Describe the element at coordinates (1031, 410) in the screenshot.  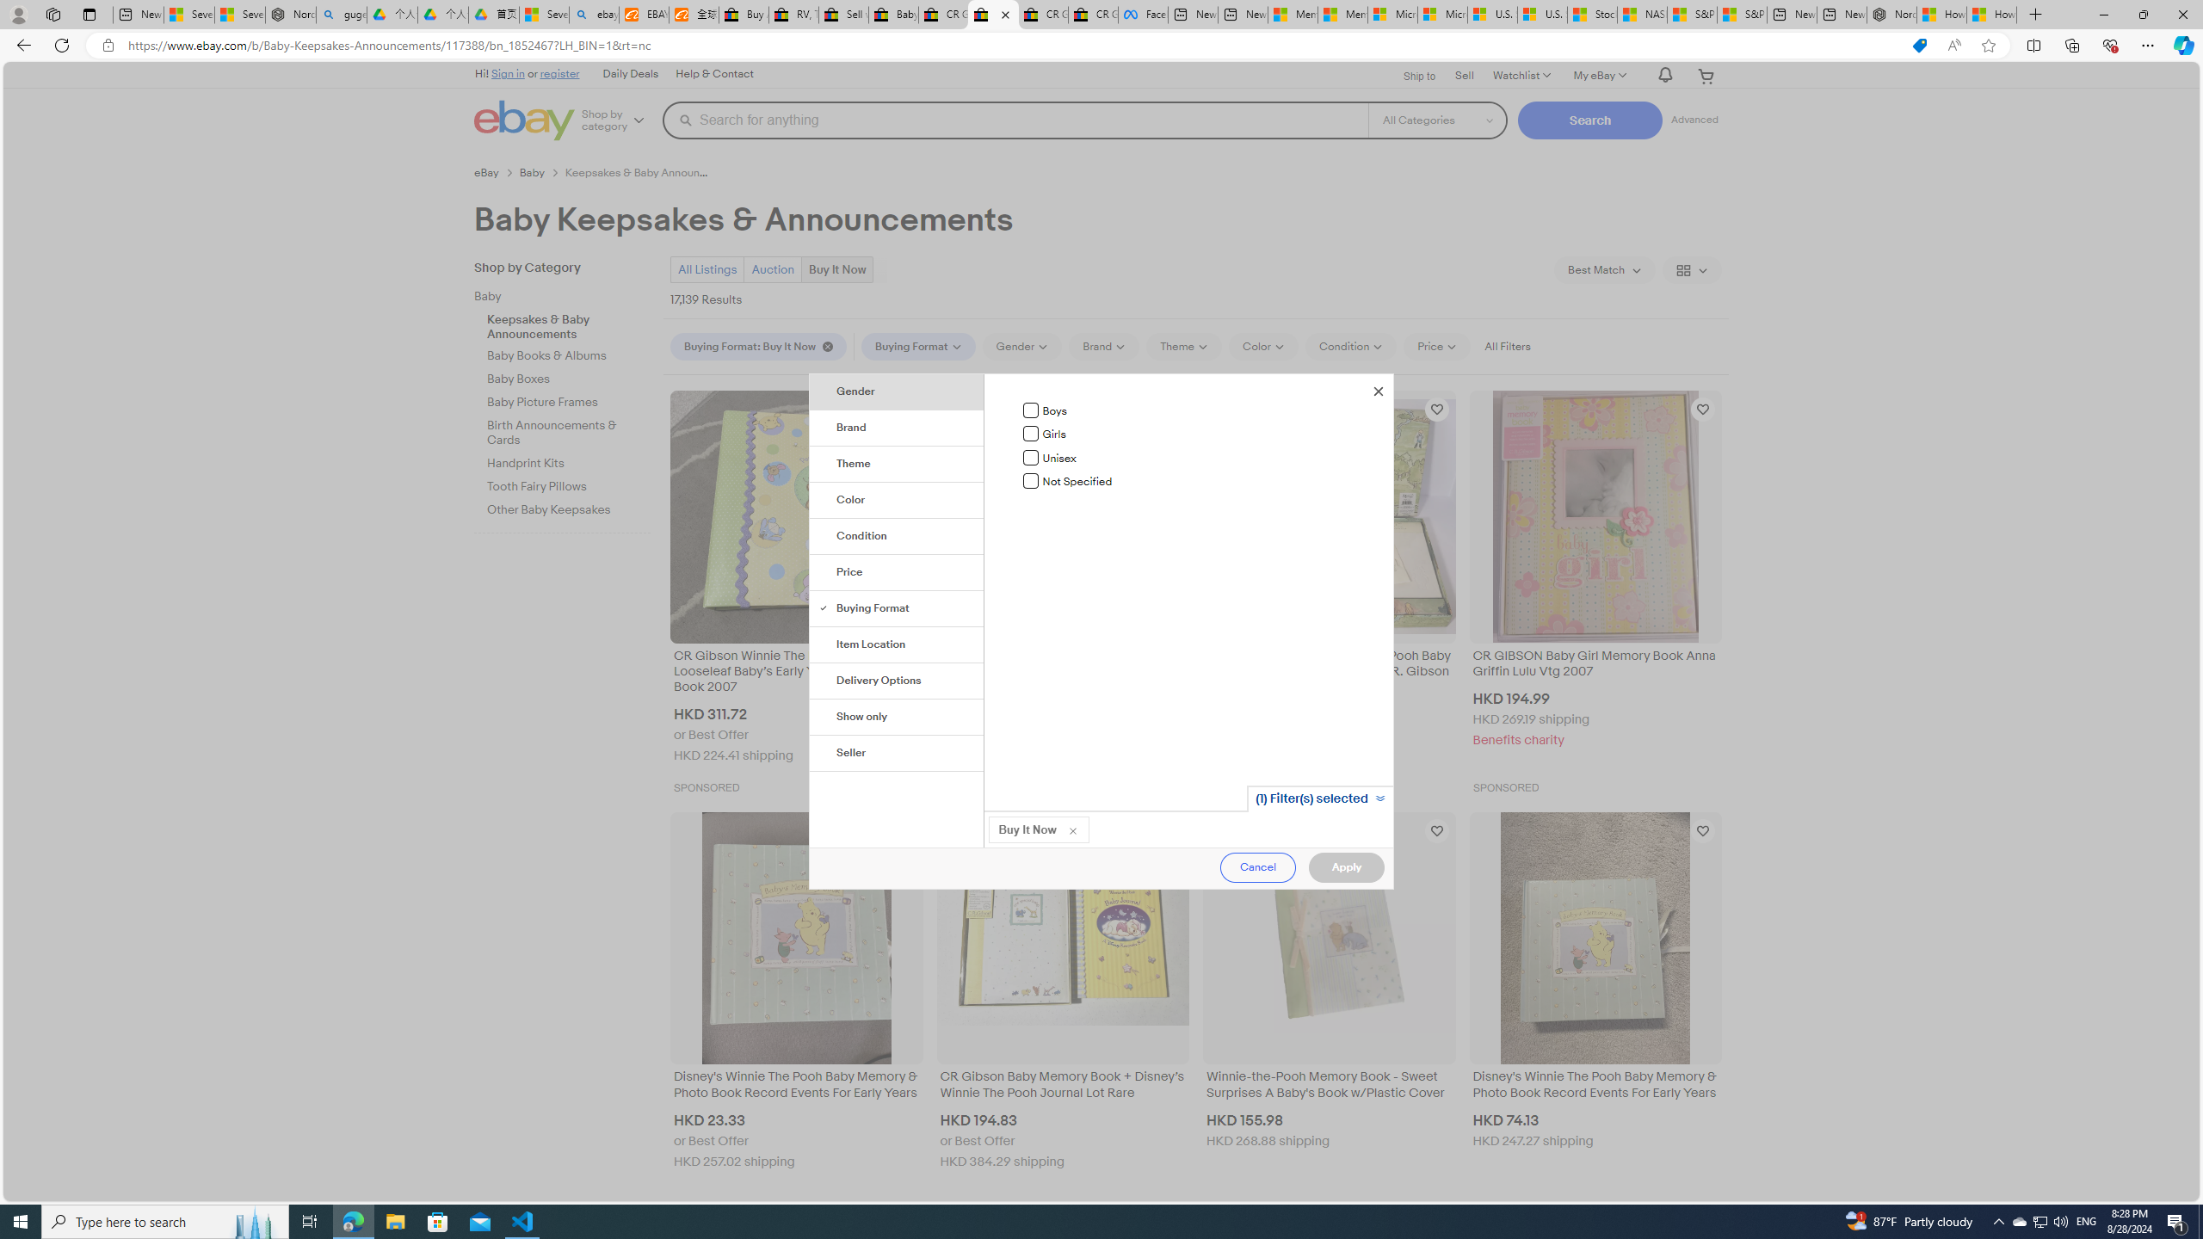
I see `Boys` at that location.